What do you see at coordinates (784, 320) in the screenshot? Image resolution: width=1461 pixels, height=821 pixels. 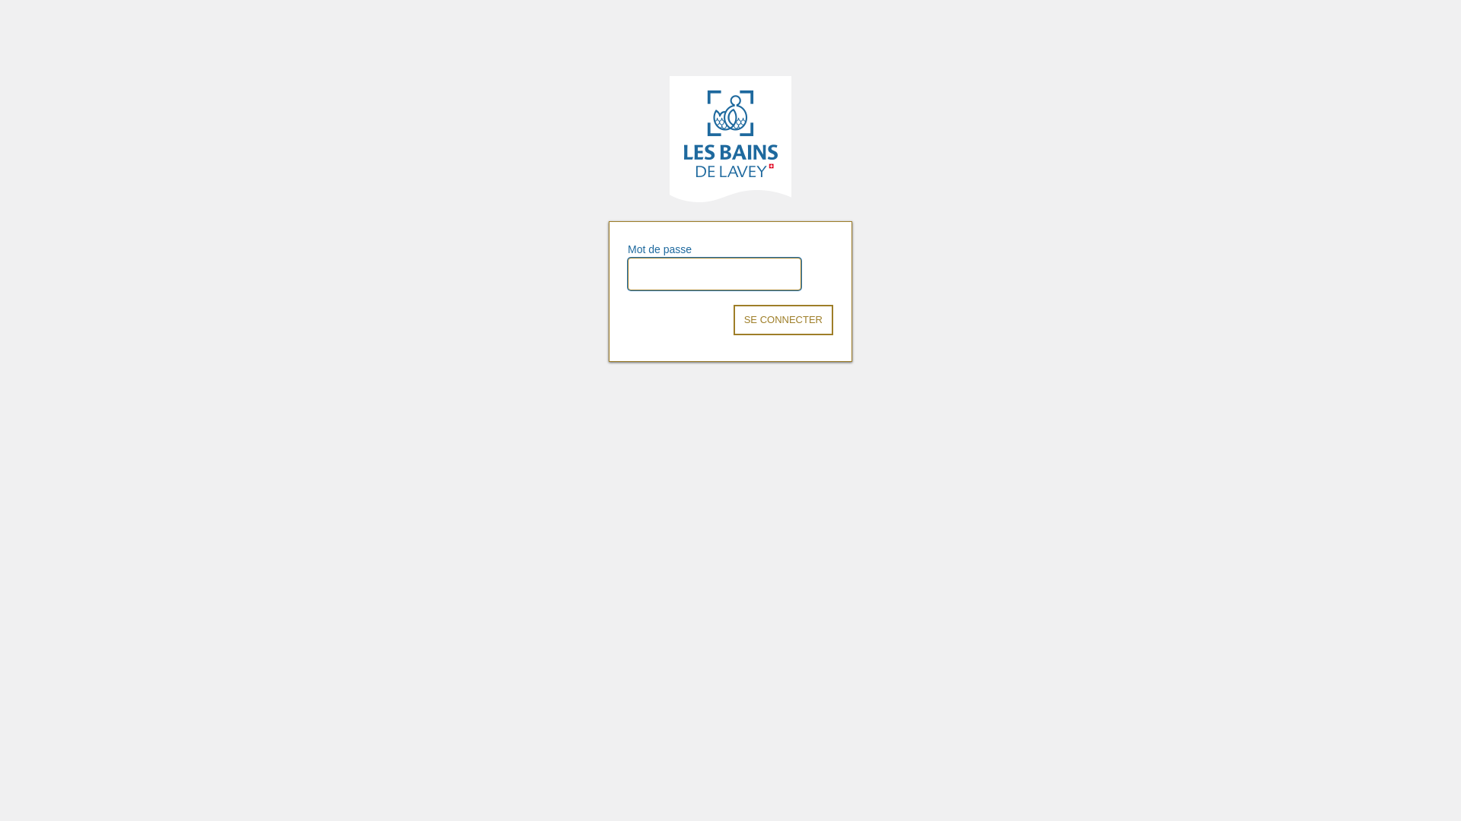 I see `Se connecter` at bounding box center [784, 320].